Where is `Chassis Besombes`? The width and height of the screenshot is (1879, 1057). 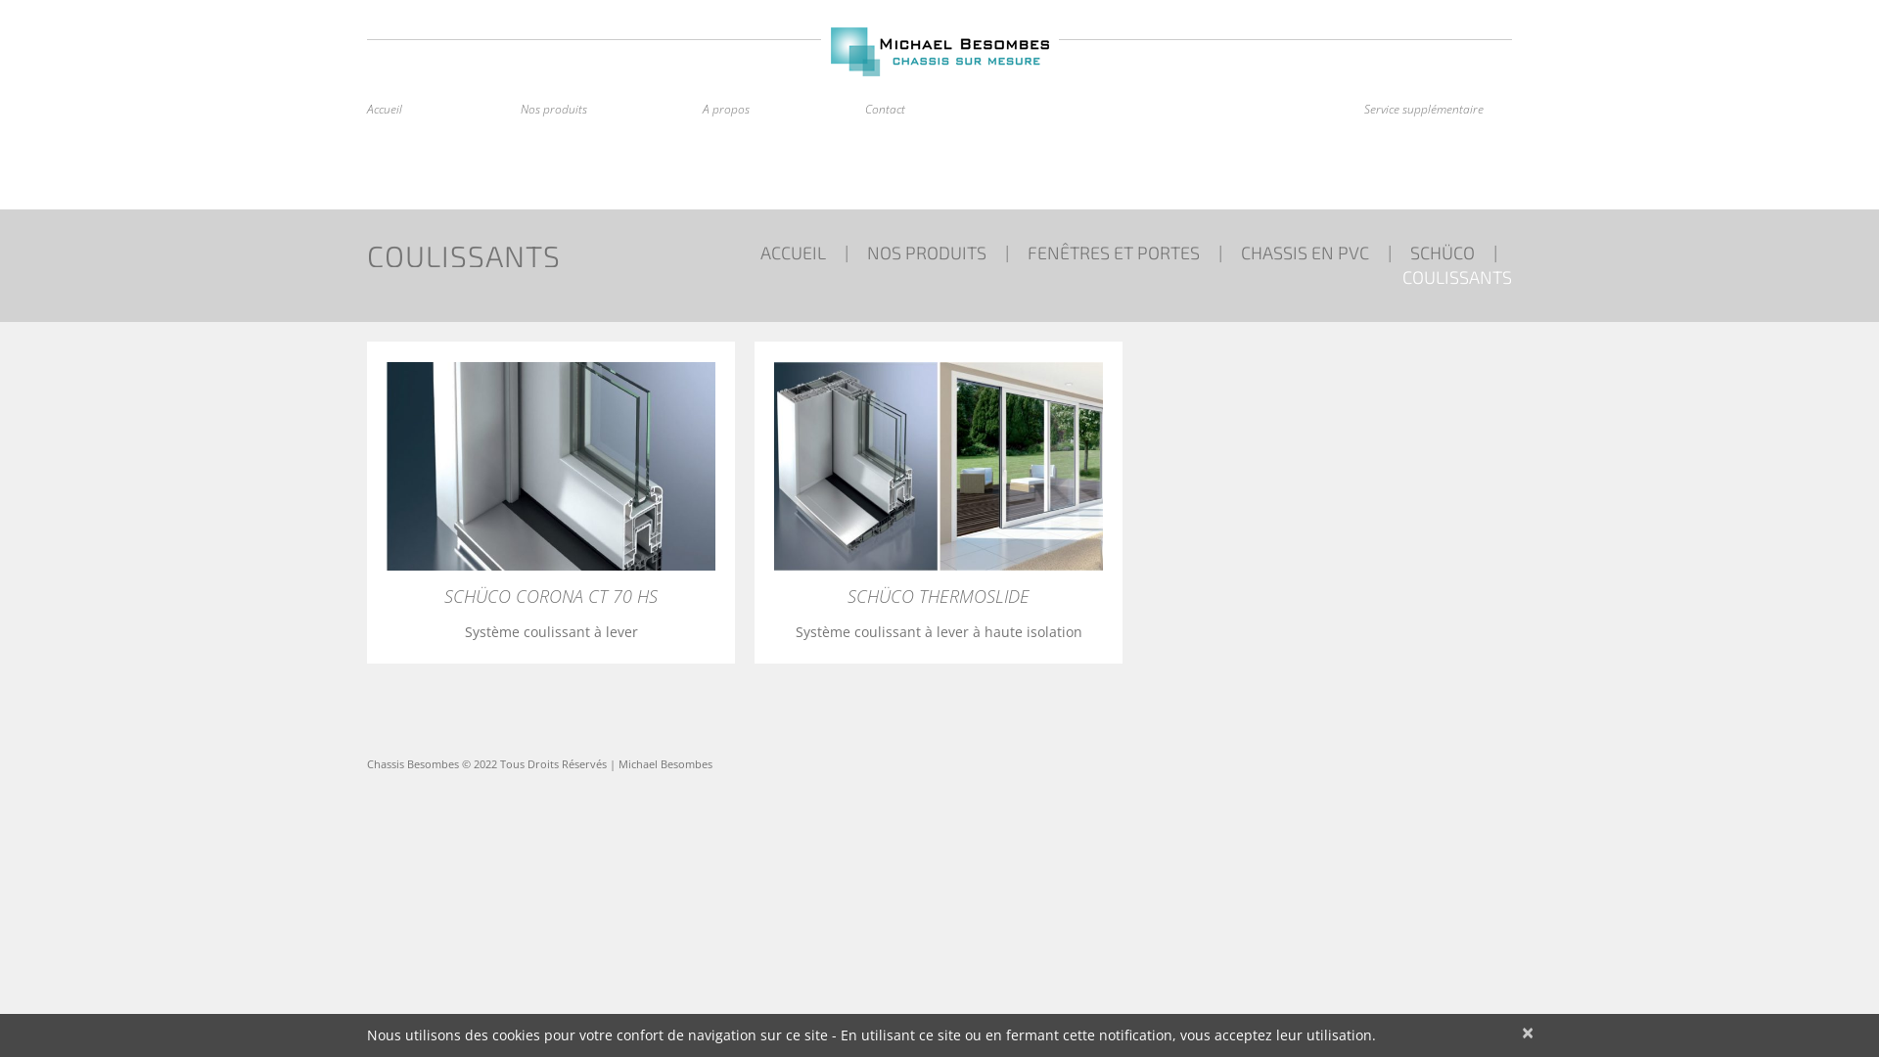
Chassis Besombes is located at coordinates (413, 763).